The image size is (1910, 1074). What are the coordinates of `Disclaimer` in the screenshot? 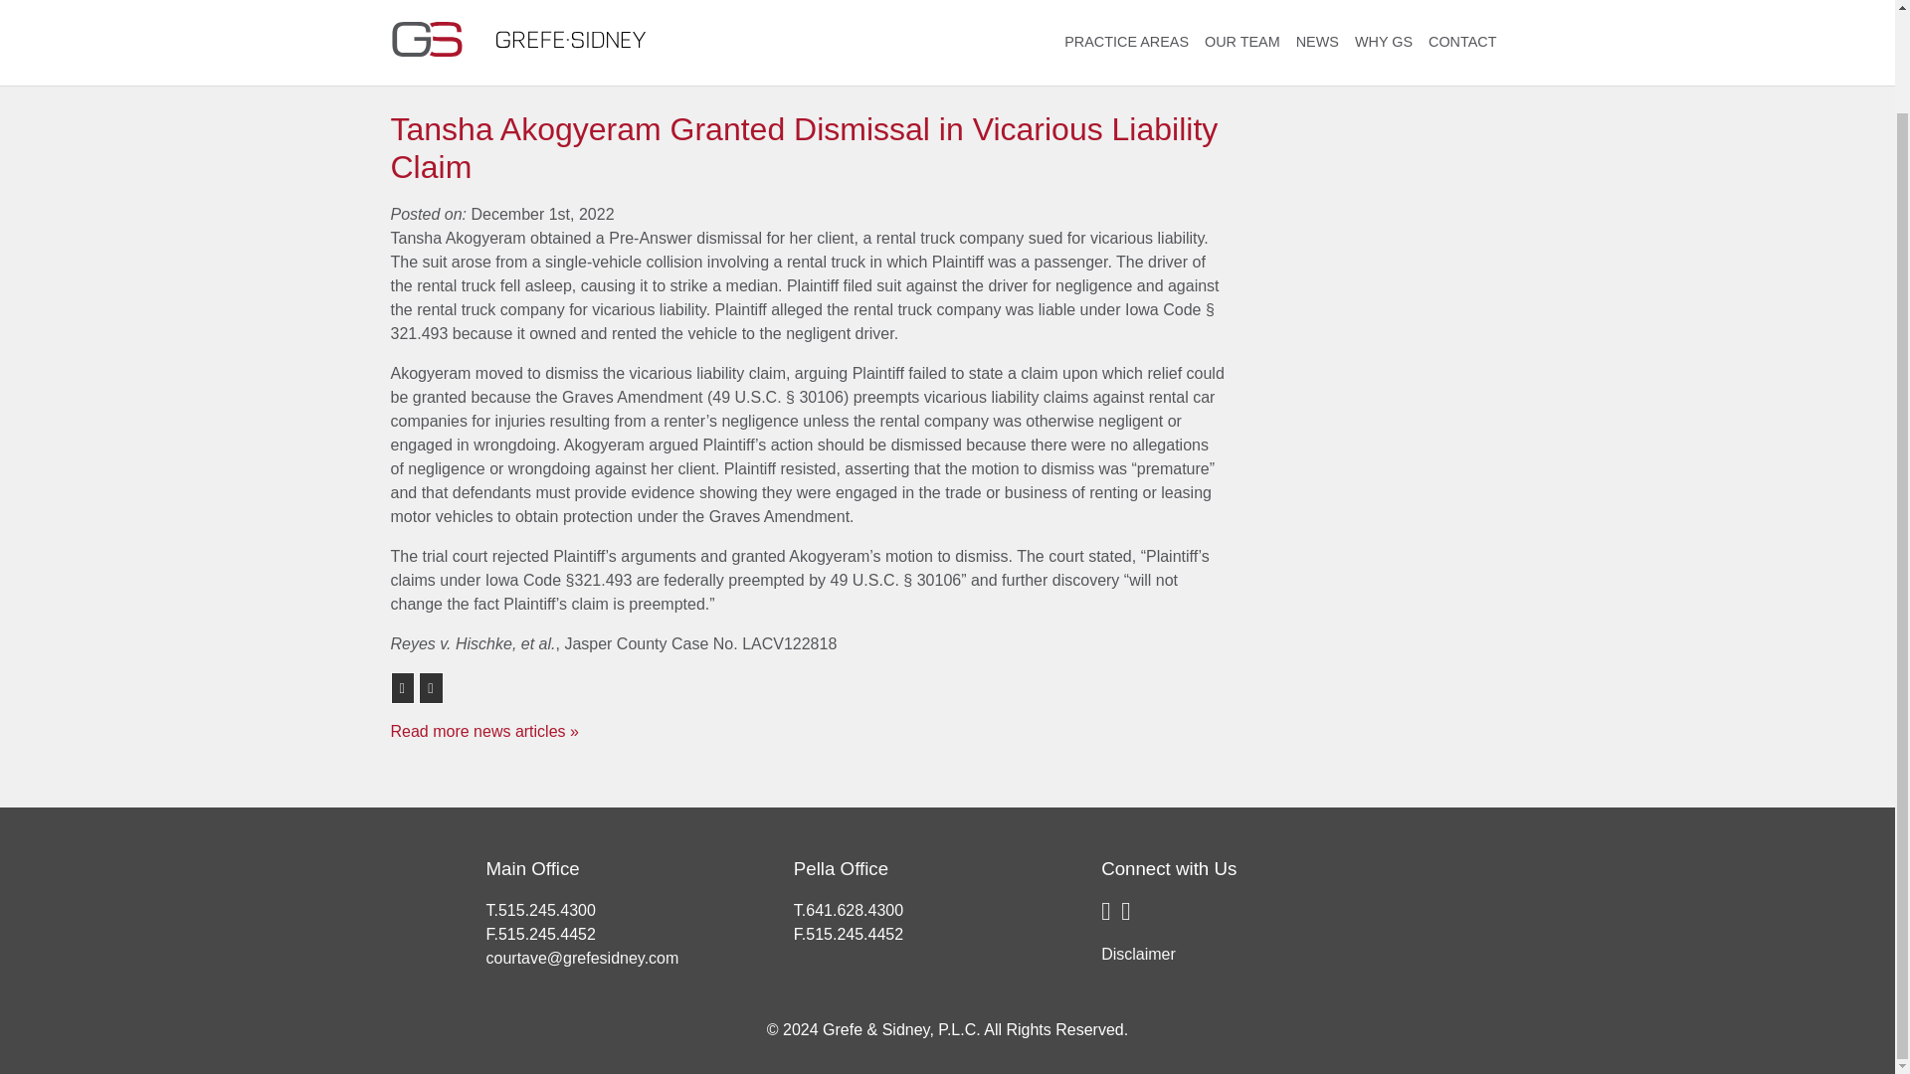 It's located at (1138, 954).